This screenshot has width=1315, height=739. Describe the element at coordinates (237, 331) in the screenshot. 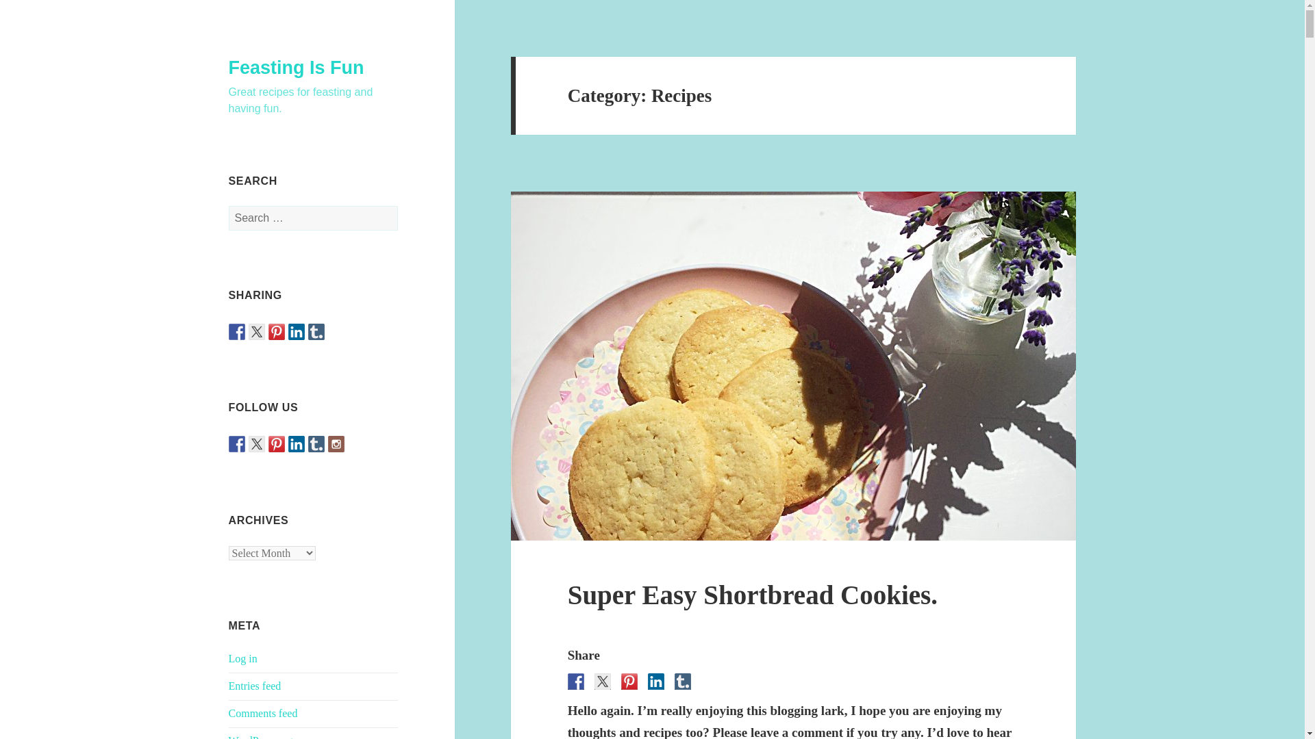

I see `Share on Facebook` at that location.